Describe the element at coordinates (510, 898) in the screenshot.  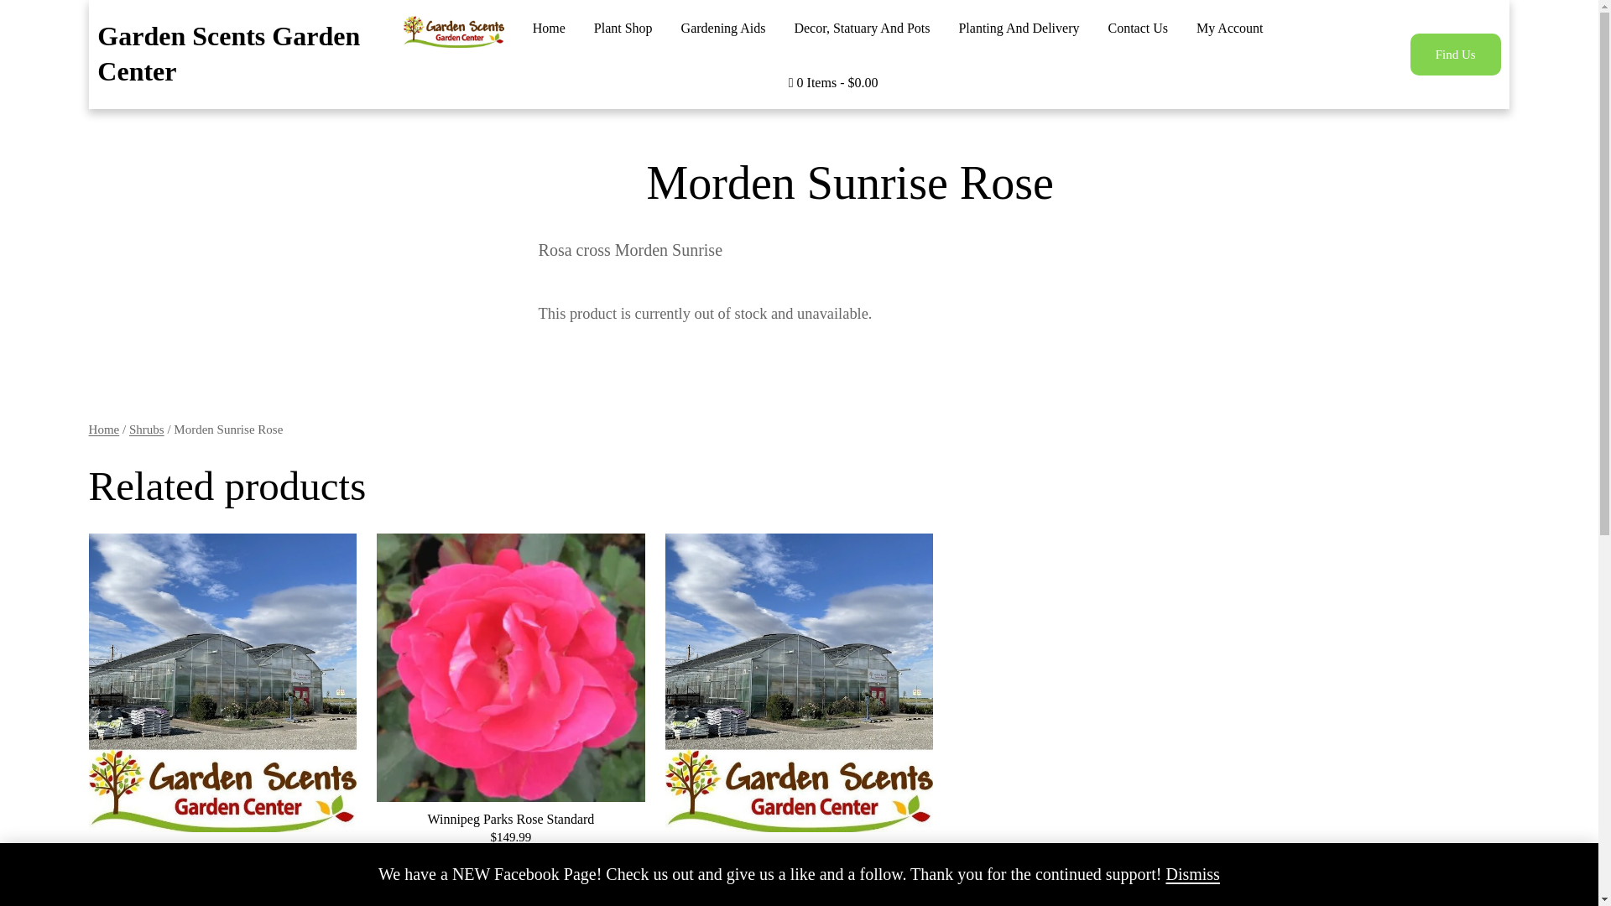
I see `Select options` at that location.